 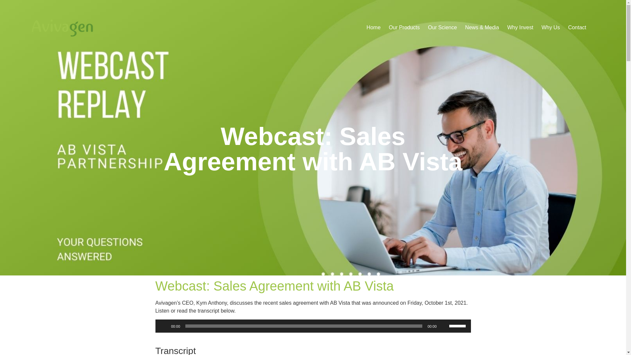 What do you see at coordinates (373, 27) in the screenshot?
I see `Home` at bounding box center [373, 27].